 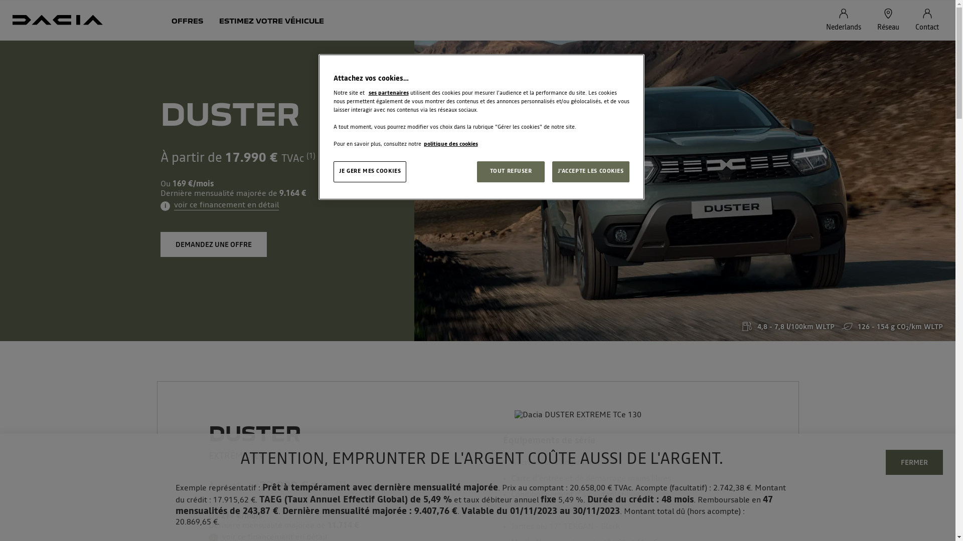 I want to click on politique des cookies, so click(x=450, y=144).